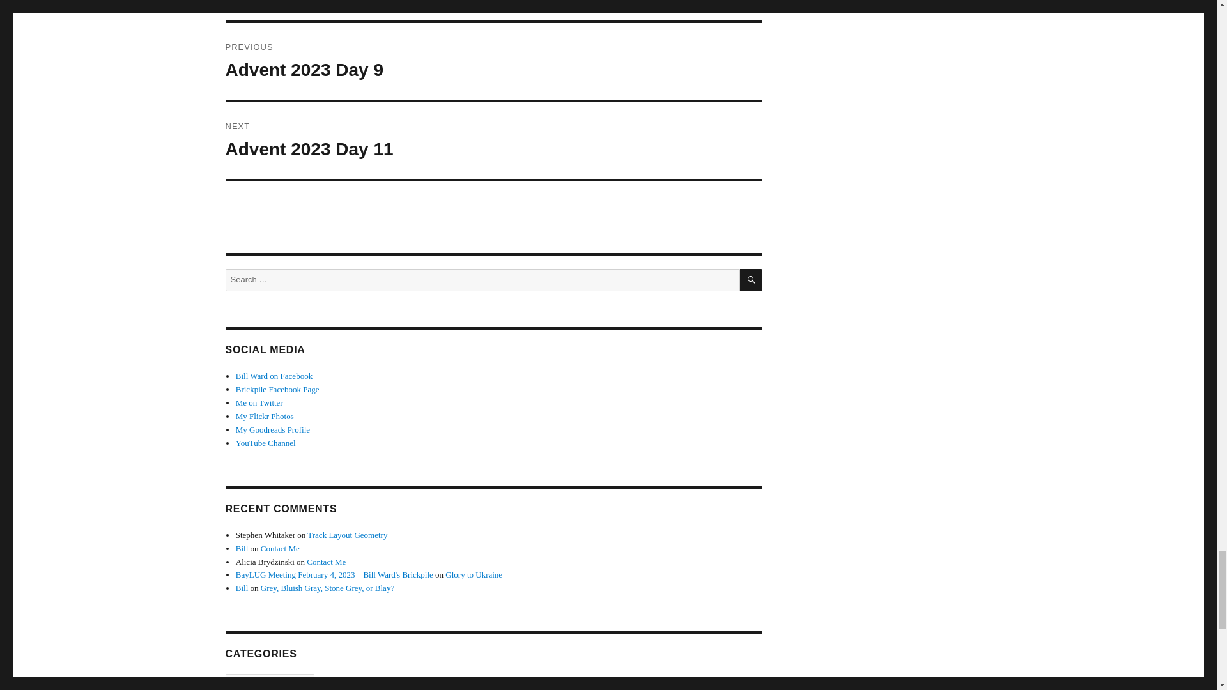 The width and height of the screenshot is (1227, 690). Describe the element at coordinates (265, 415) in the screenshot. I see `My Flickr Photos` at that location.